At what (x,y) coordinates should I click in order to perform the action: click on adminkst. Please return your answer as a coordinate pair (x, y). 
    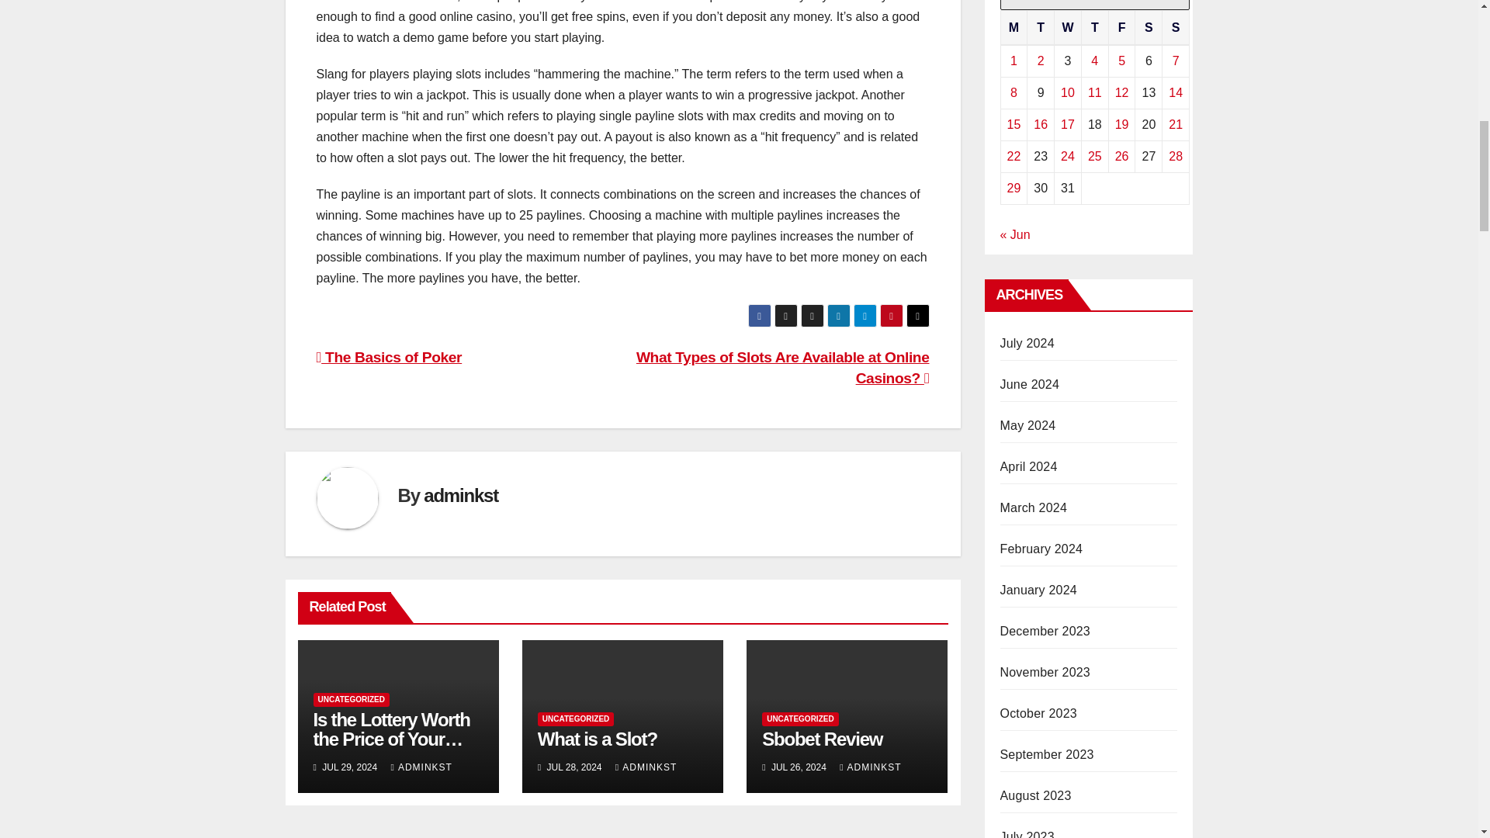
    Looking at the image, I should click on (460, 495).